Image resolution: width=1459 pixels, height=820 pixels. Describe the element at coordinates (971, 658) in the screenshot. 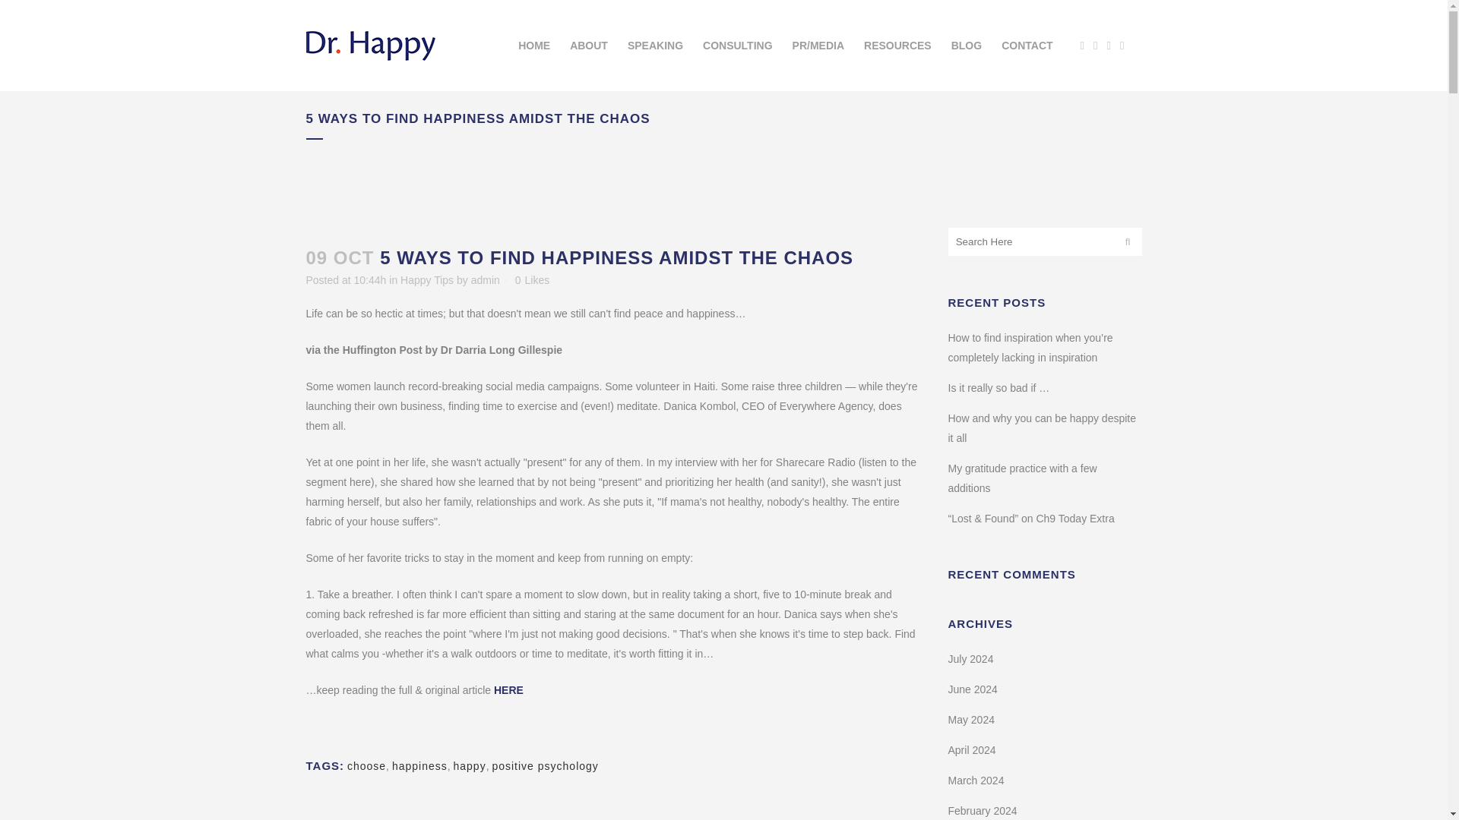

I see `July 2024` at that location.